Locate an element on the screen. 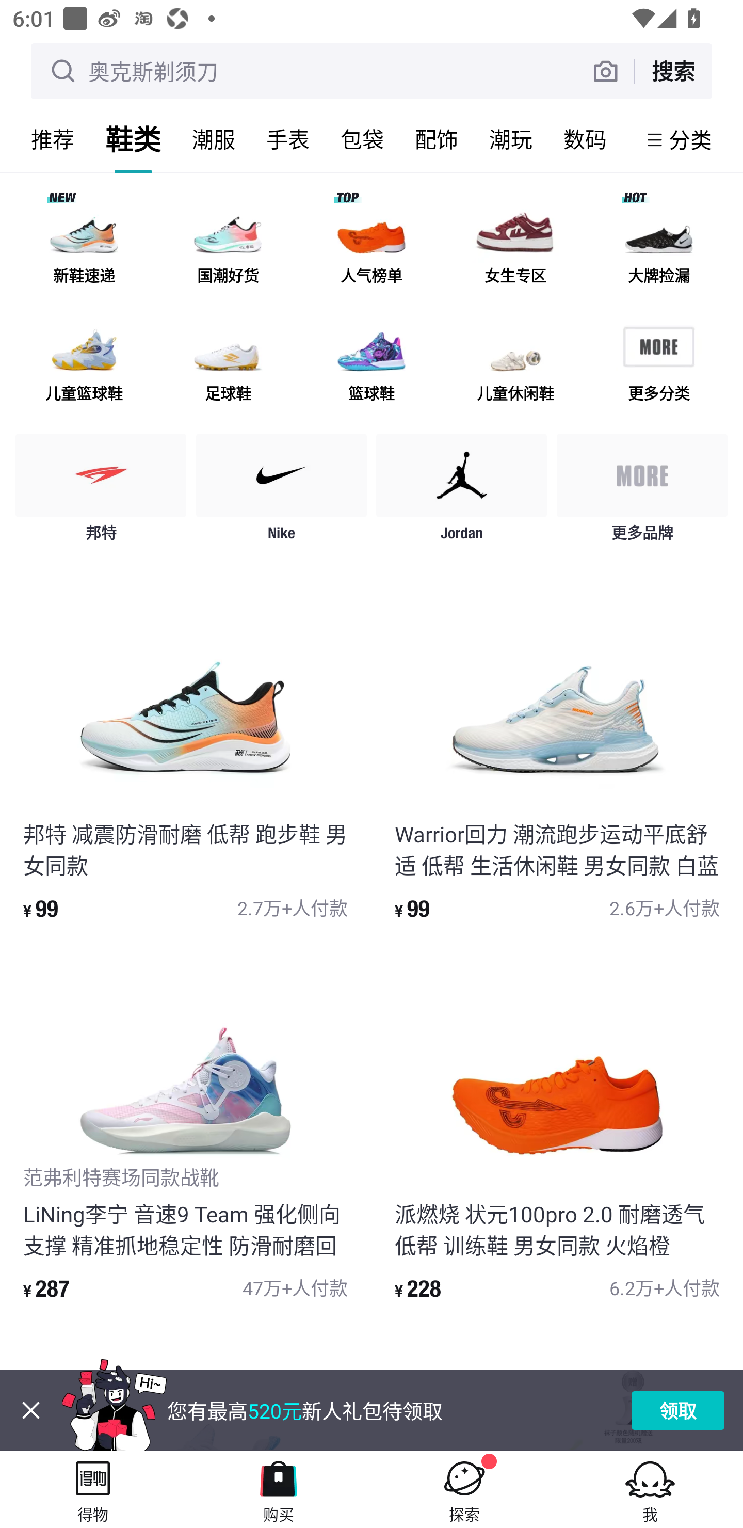  新鞋速递 is located at coordinates (84, 245).